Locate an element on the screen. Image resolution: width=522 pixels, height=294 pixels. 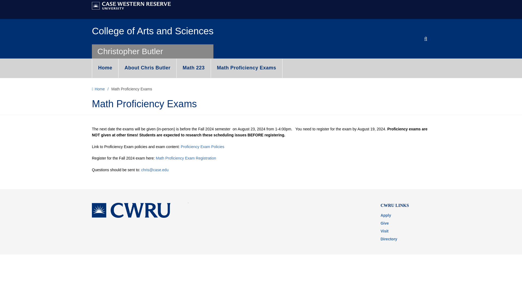
Search is located at coordinates (403, 54).